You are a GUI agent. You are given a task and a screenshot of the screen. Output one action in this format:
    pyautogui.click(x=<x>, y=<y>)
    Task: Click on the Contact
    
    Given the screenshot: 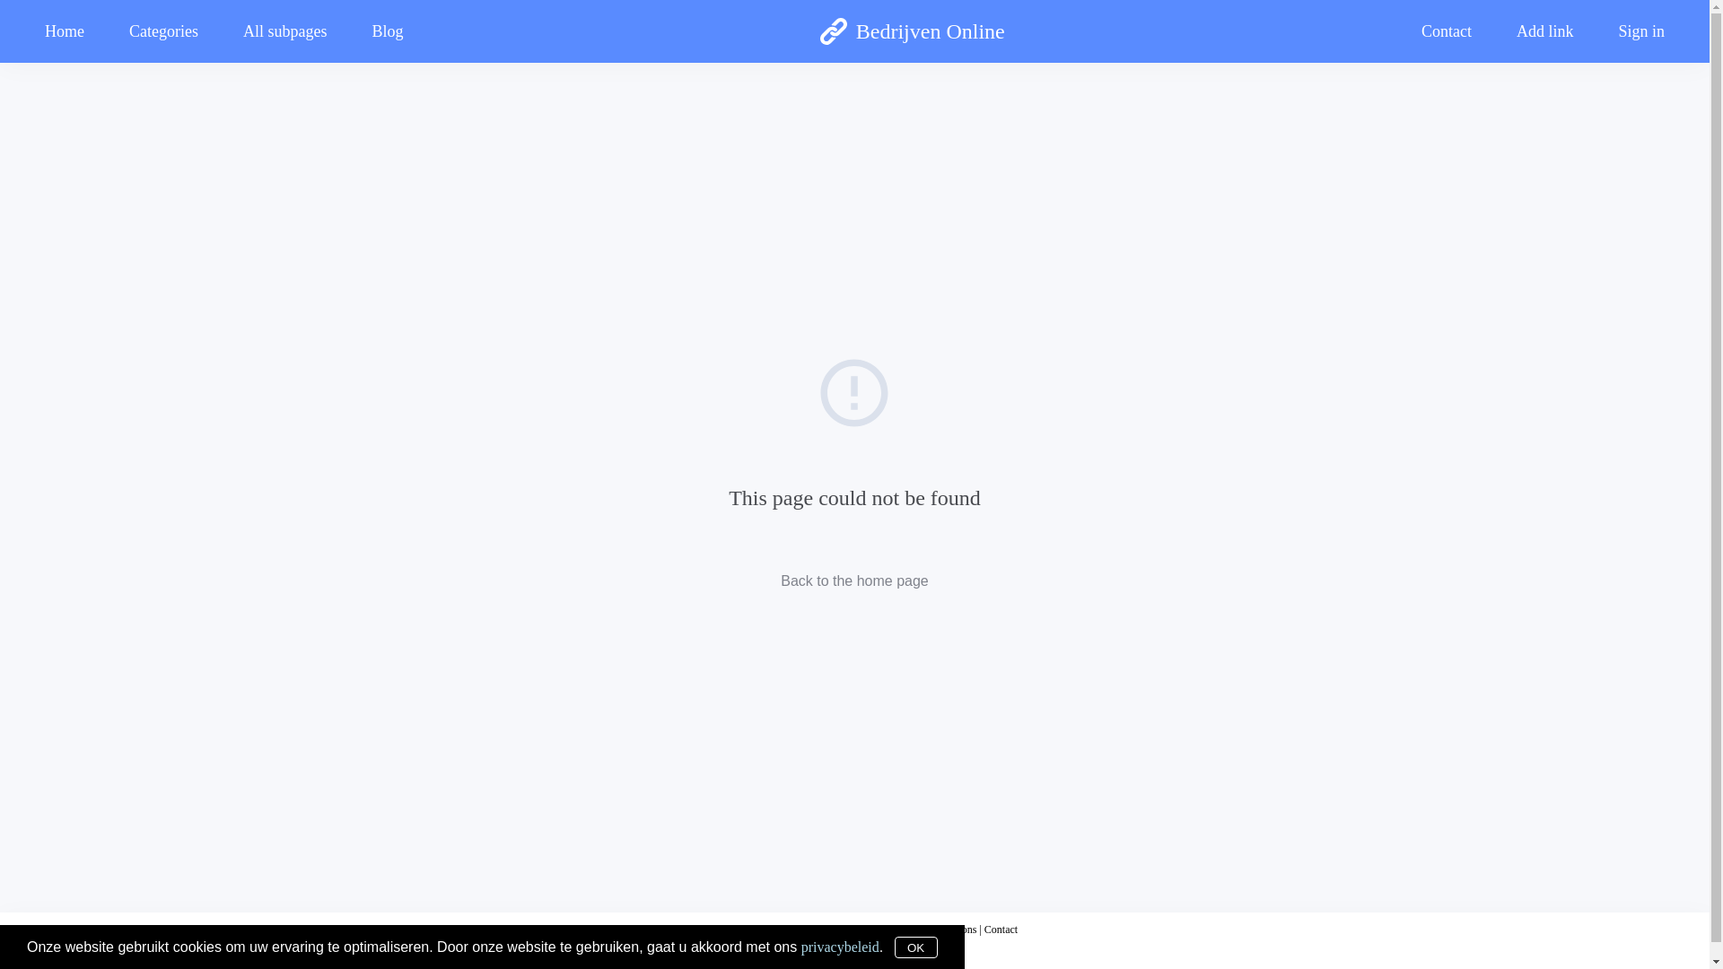 What is the action you would take?
    pyautogui.click(x=1447, y=31)
    